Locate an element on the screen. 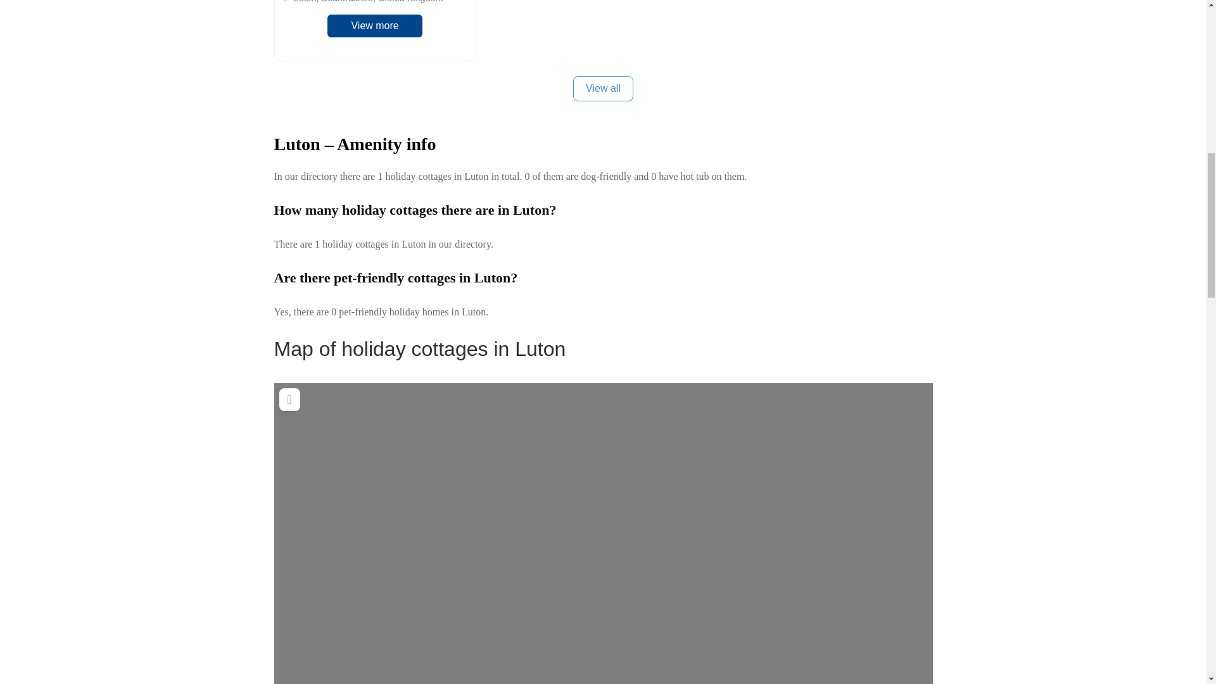 The height and width of the screenshot is (684, 1216). View more is located at coordinates (375, 25).